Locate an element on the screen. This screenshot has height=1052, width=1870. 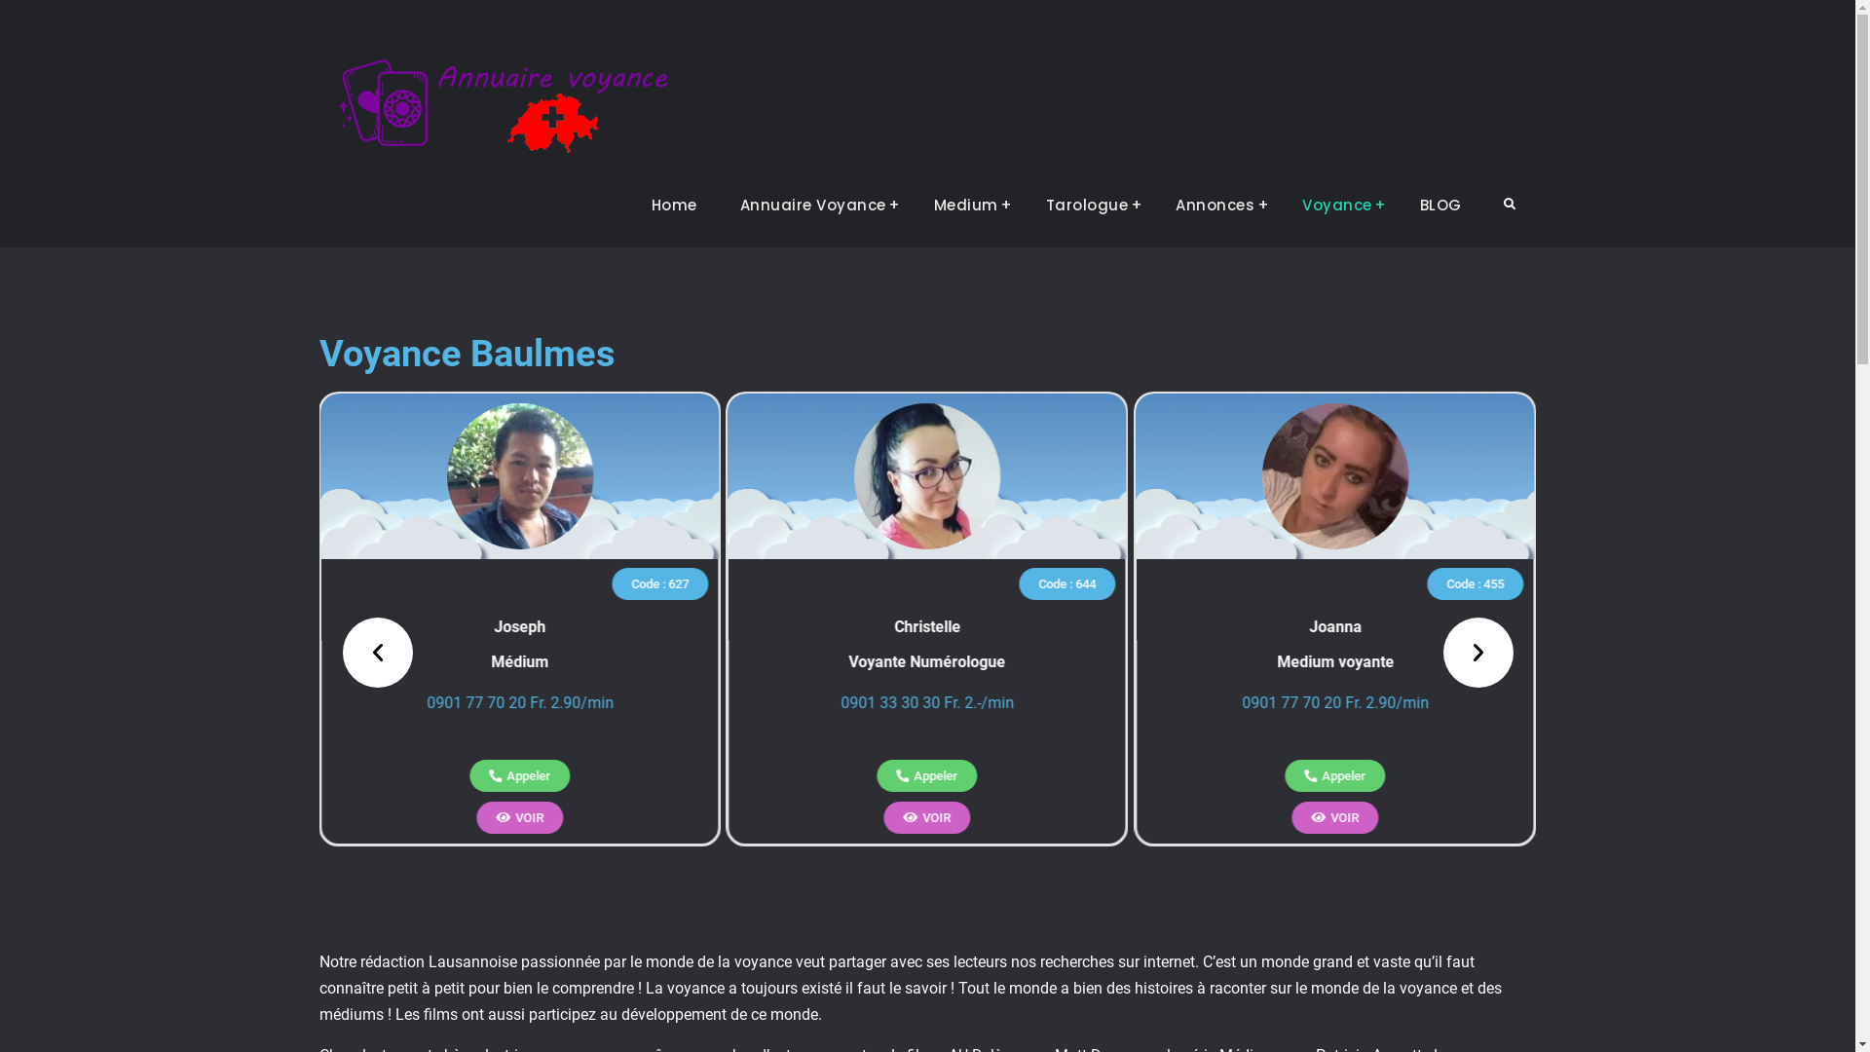
Medium is located at coordinates (968, 206).